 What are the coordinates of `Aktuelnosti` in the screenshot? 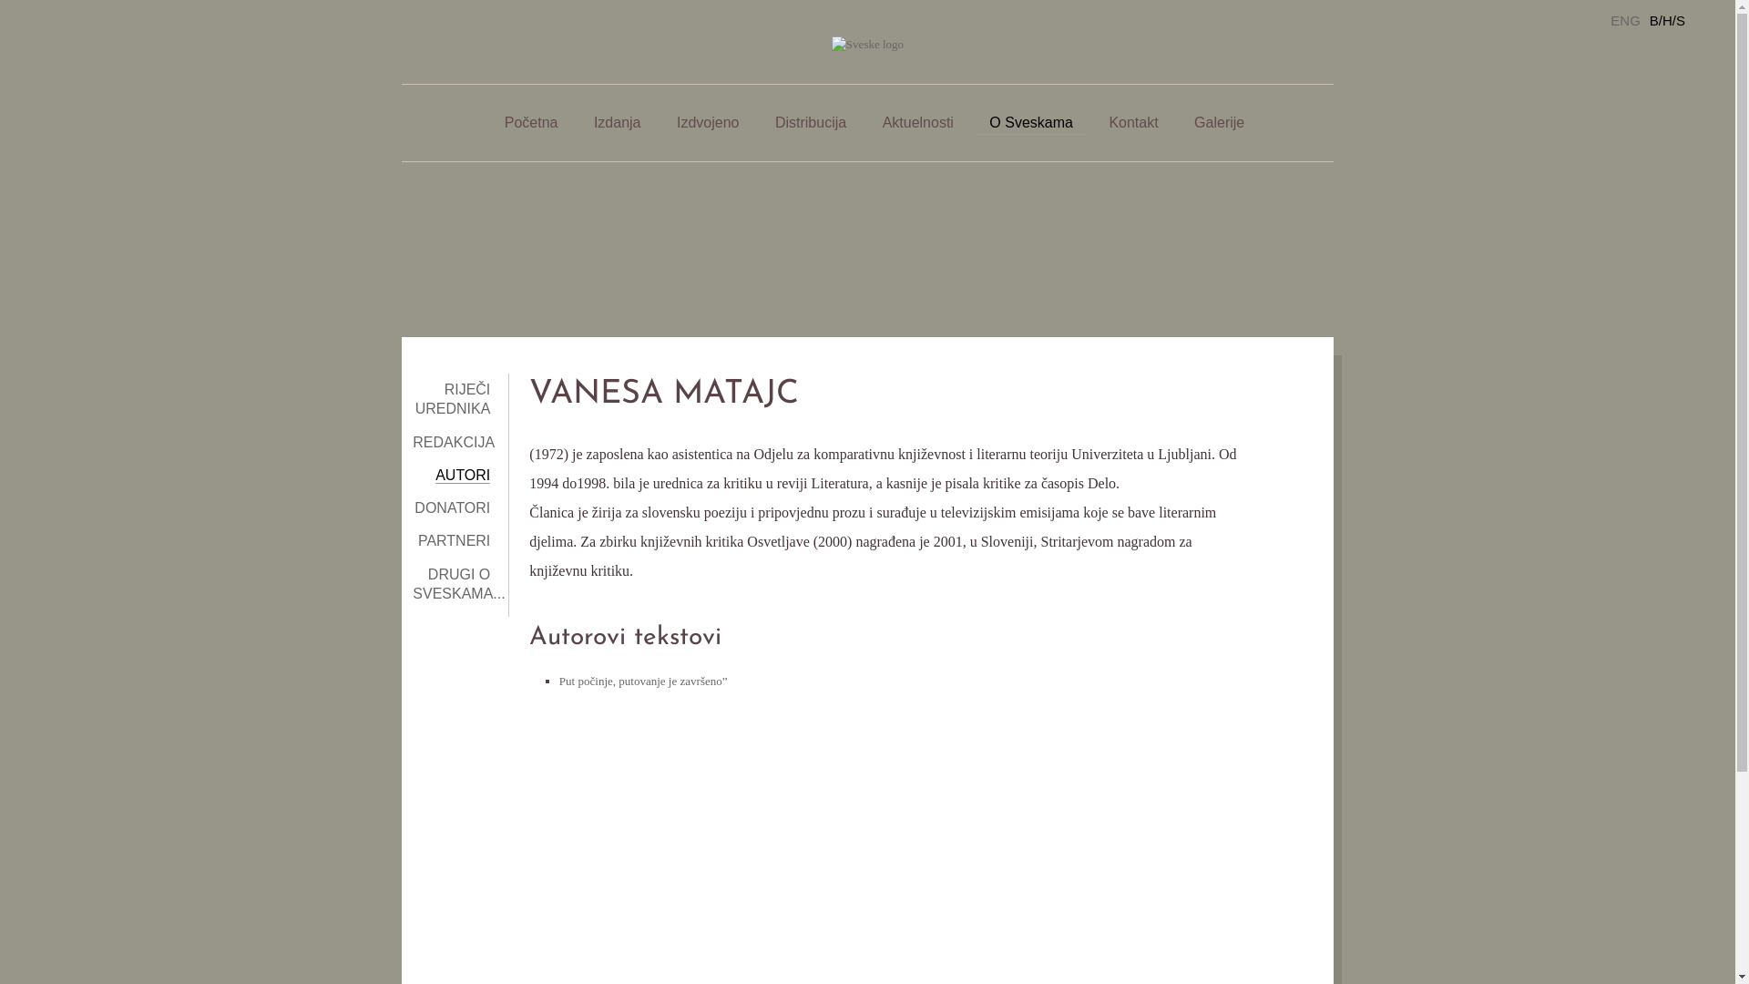 It's located at (918, 122).